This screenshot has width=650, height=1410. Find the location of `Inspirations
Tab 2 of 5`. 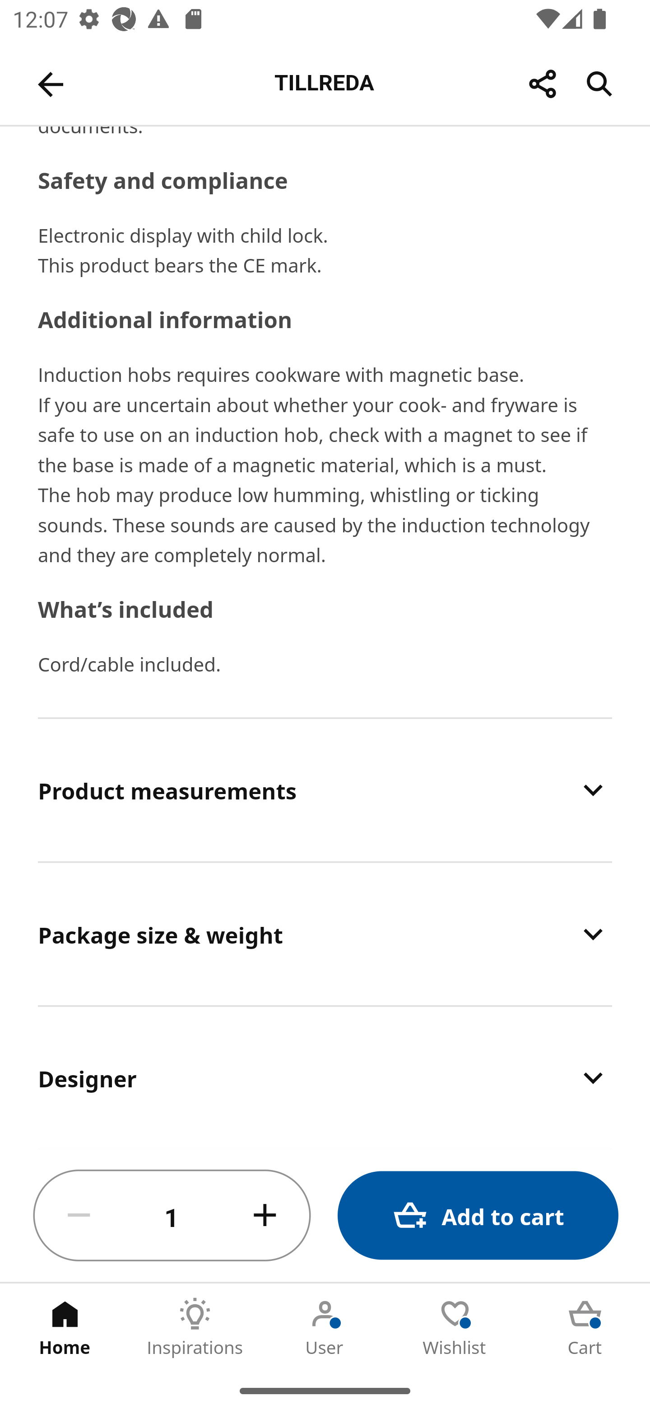

Inspirations
Tab 2 of 5 is located at coordinates (195, 1327).